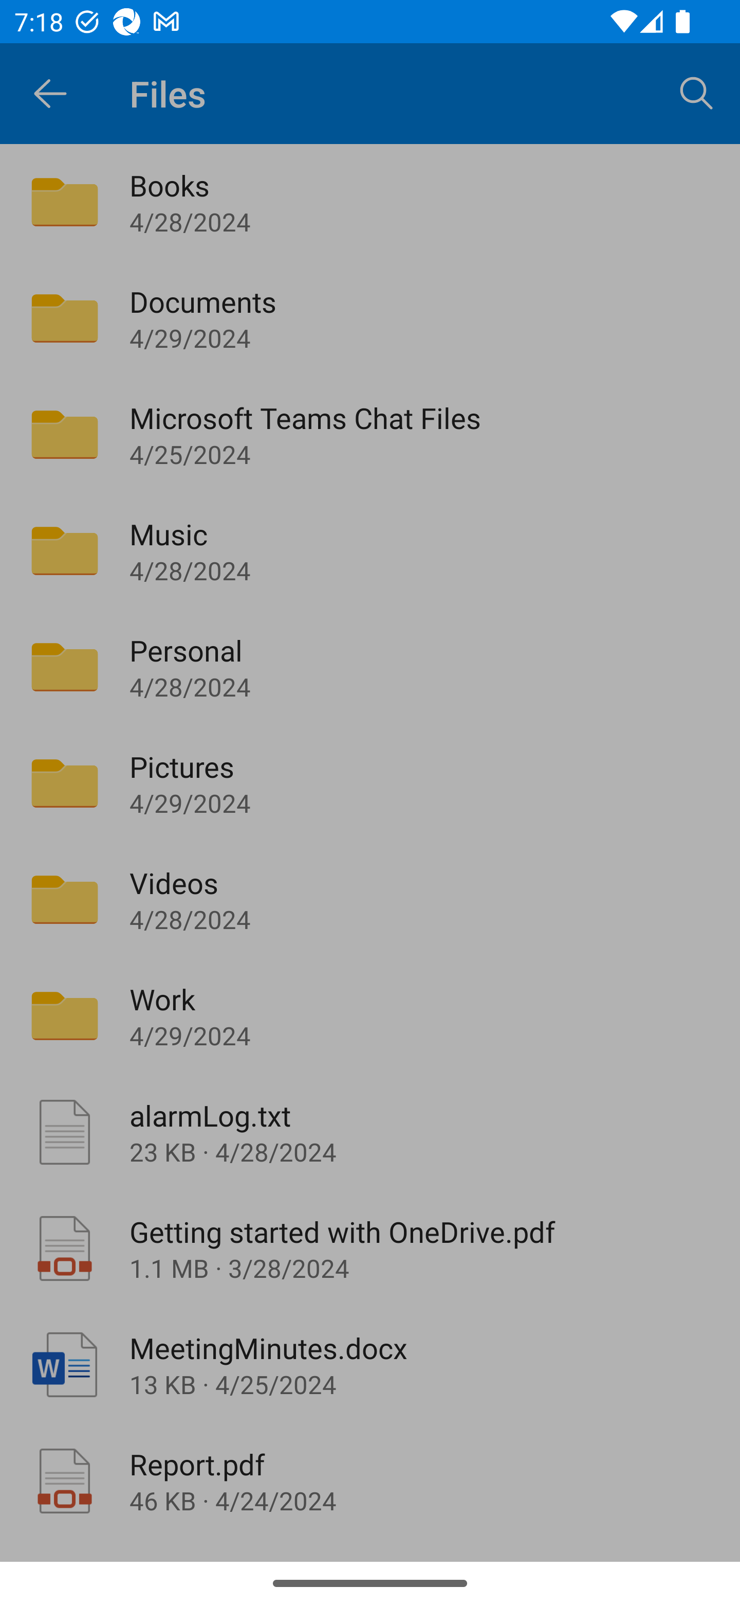 This screenshot has width=740, height=1605. Describe the element at coordinates (370, 318) in the screenshot. I see `Documents 4/29/2024` at that location.